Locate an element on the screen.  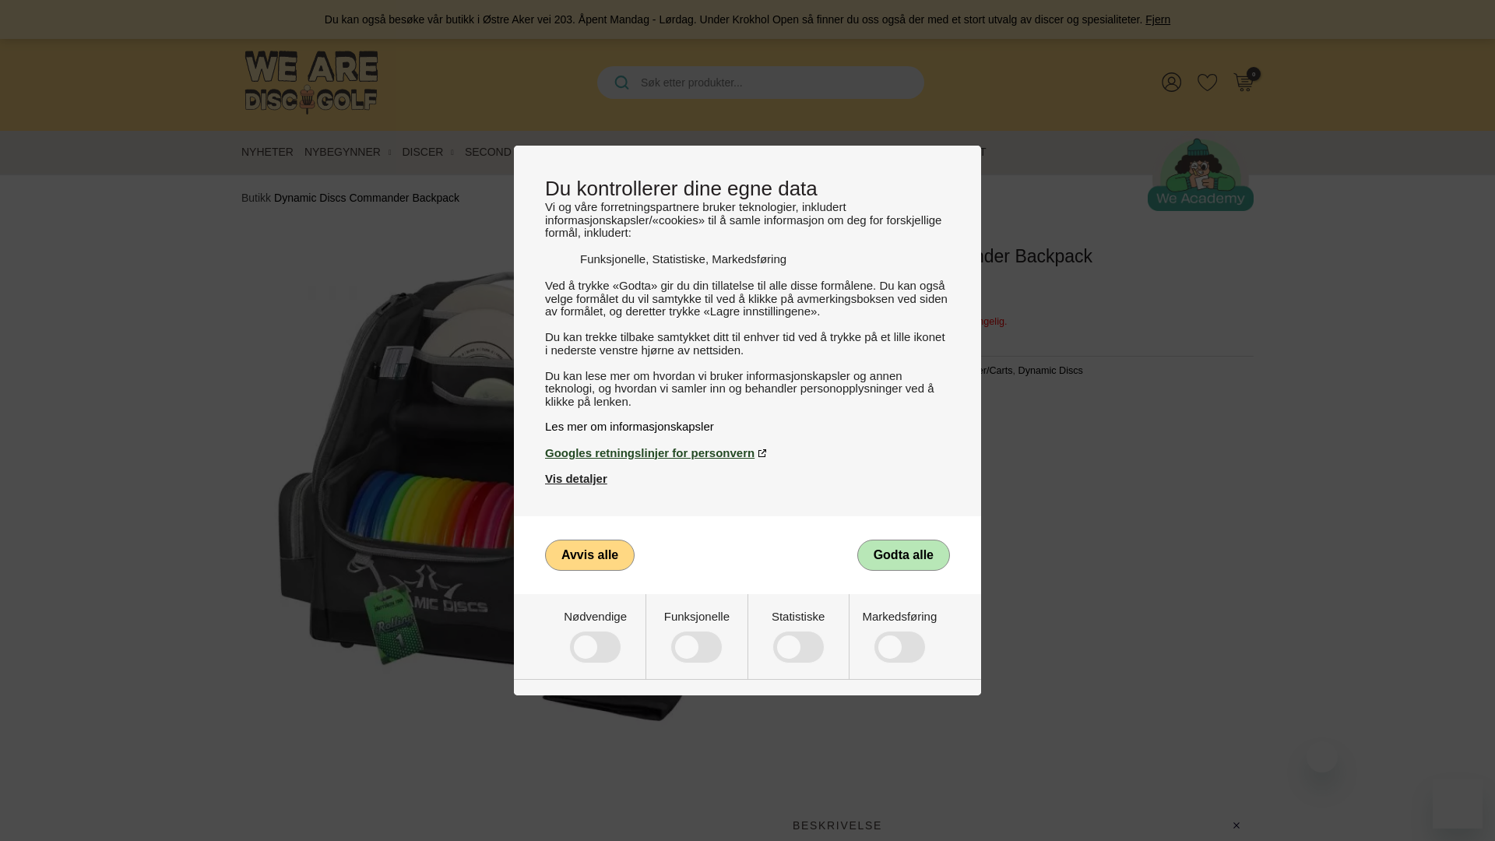
Godta alle is located at coordinates (903, 555).